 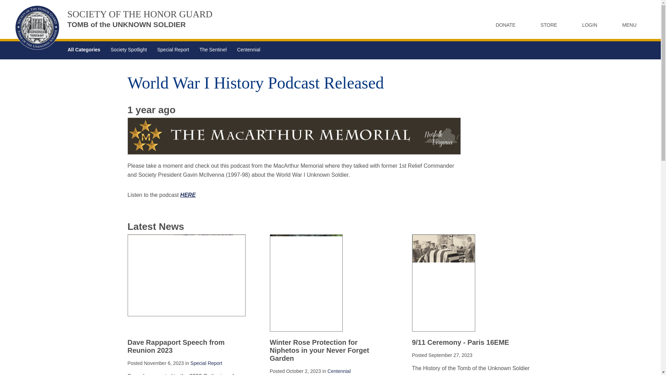 What do you see at coordinates (502, 25) in the screenshot?
I see `STORE` at bounding box center [502, 25].